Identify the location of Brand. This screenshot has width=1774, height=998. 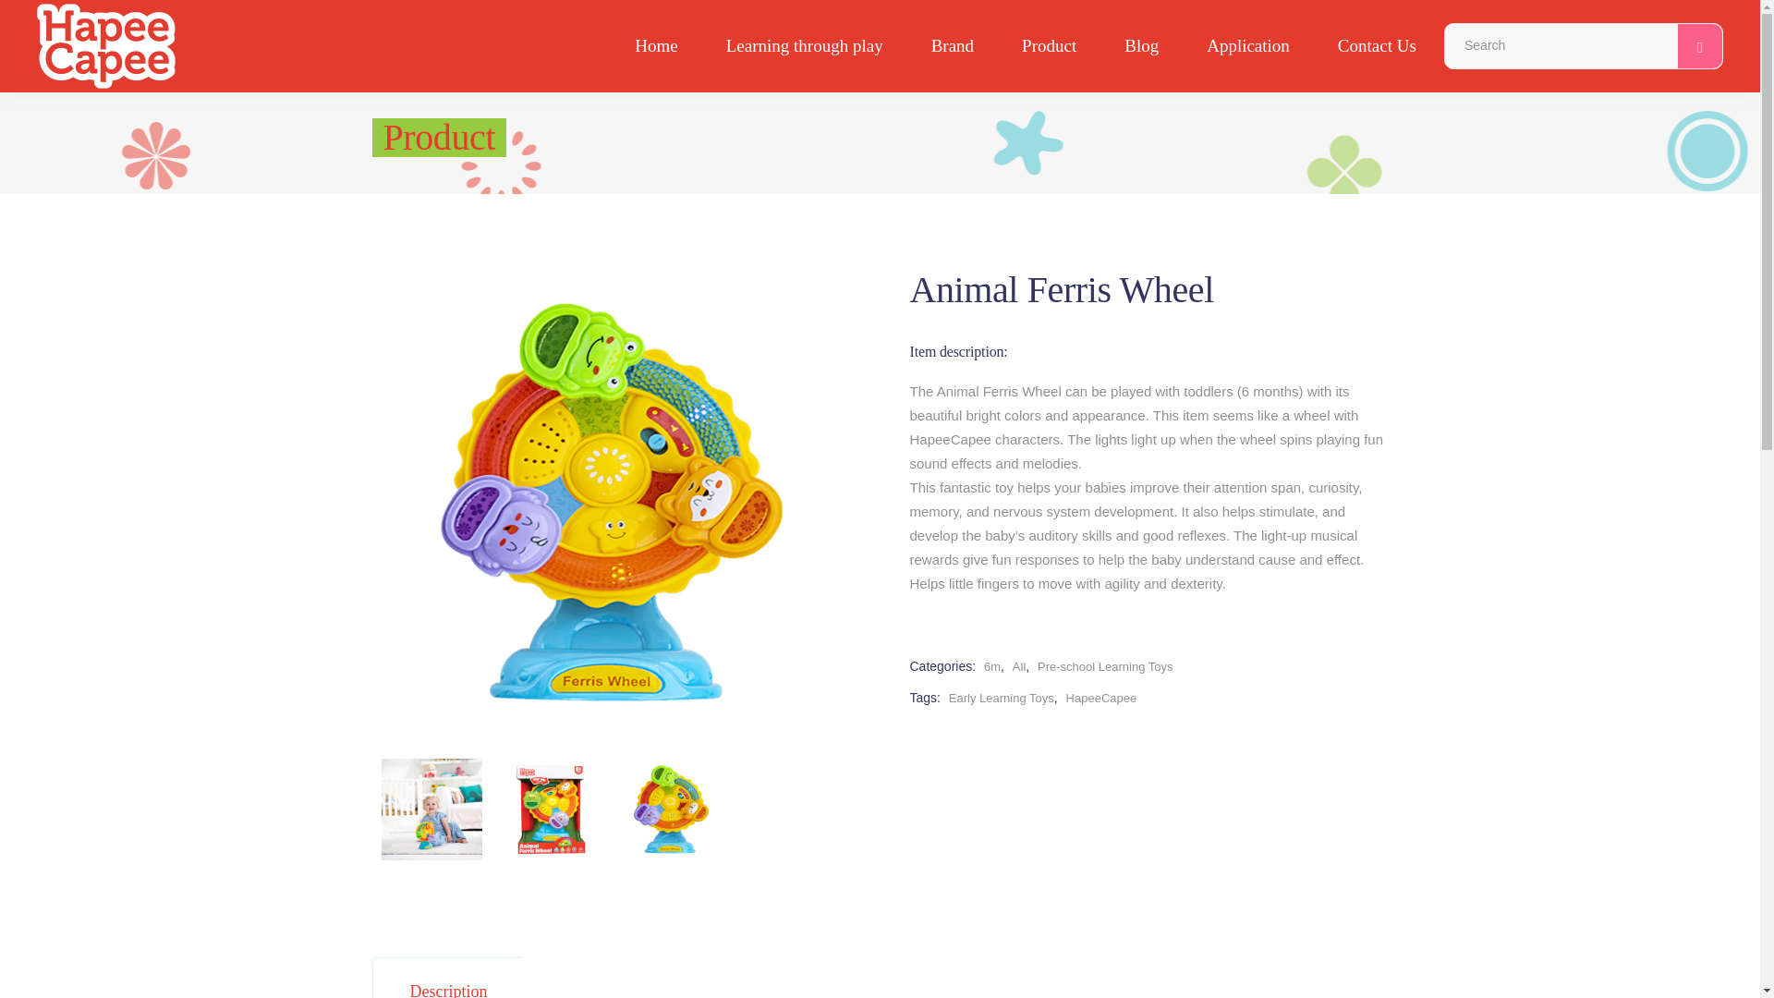
(952, 46).